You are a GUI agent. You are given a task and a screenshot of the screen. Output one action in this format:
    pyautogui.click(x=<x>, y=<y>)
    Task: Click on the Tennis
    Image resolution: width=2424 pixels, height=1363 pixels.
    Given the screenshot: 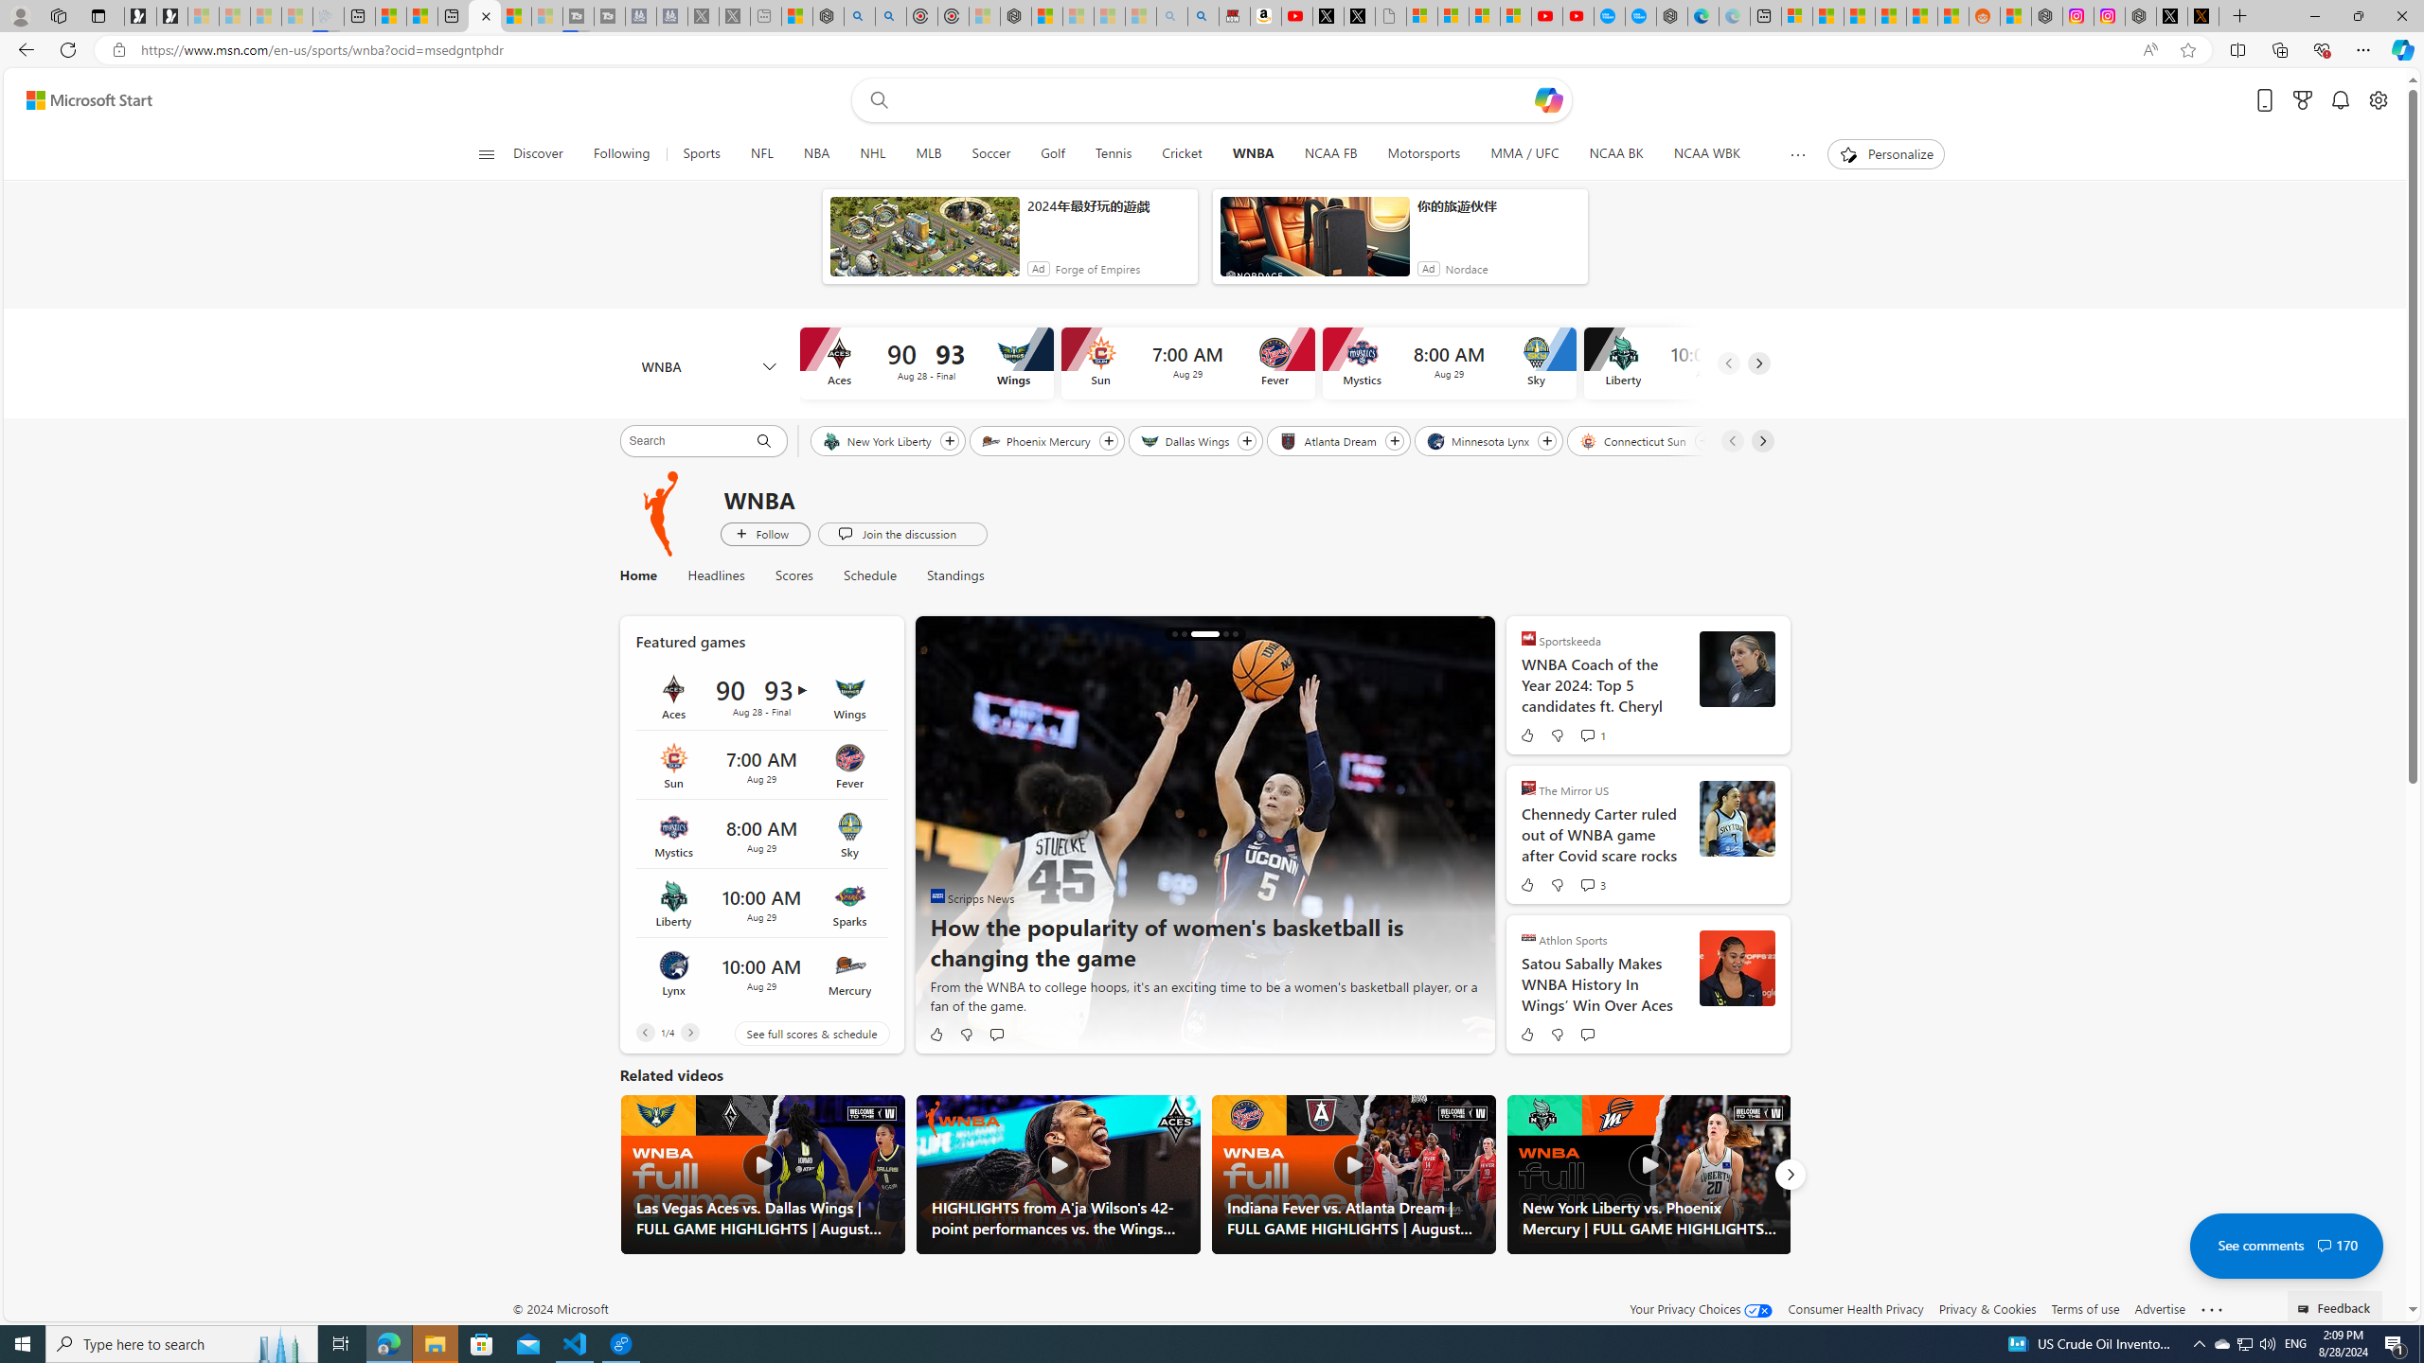 What is the action you would take?
    pyautogui.click(x=1112, y=154)
    